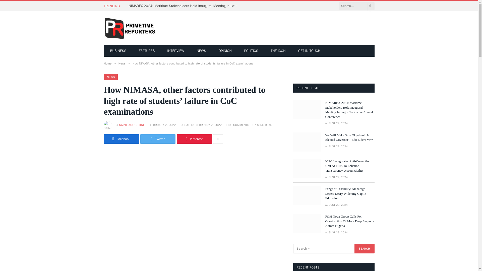 The height and width of the screenshot is (271, 482). Describe the element at coordinates (122, 139) in the screenshot. I see `Share on Facebook` at that location.